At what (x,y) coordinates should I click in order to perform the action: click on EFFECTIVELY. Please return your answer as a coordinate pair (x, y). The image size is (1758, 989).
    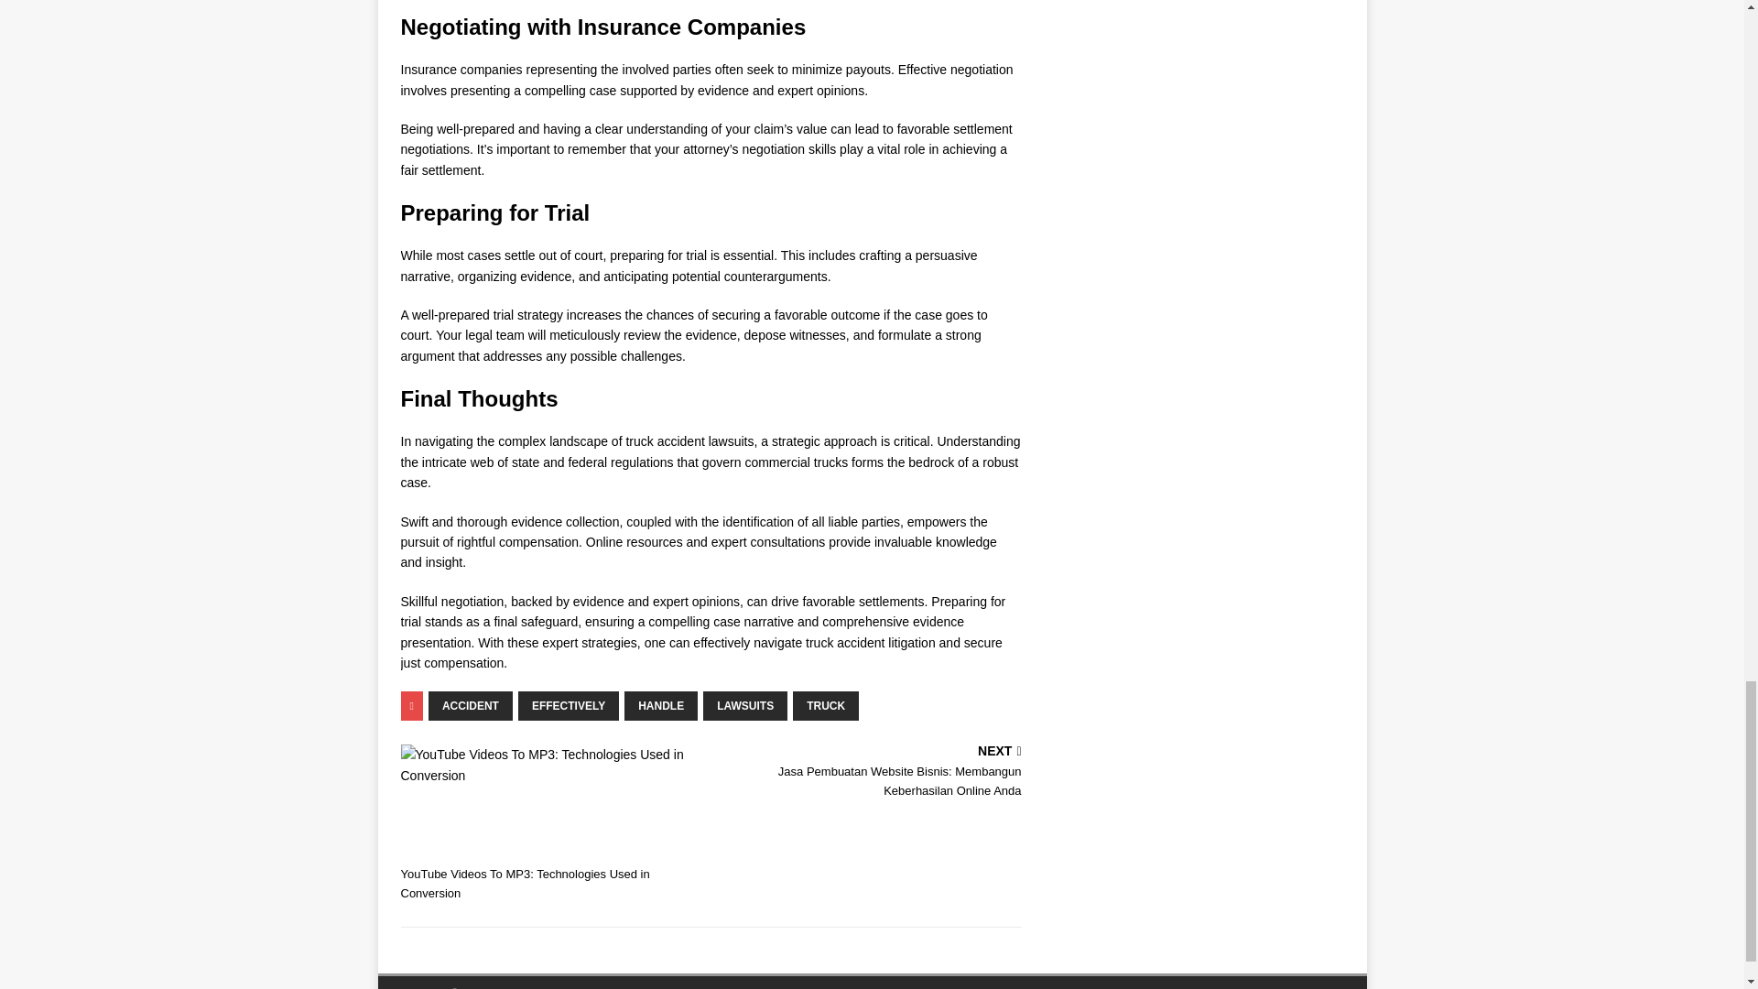
    Looking at the image, I should click on (568, 705).